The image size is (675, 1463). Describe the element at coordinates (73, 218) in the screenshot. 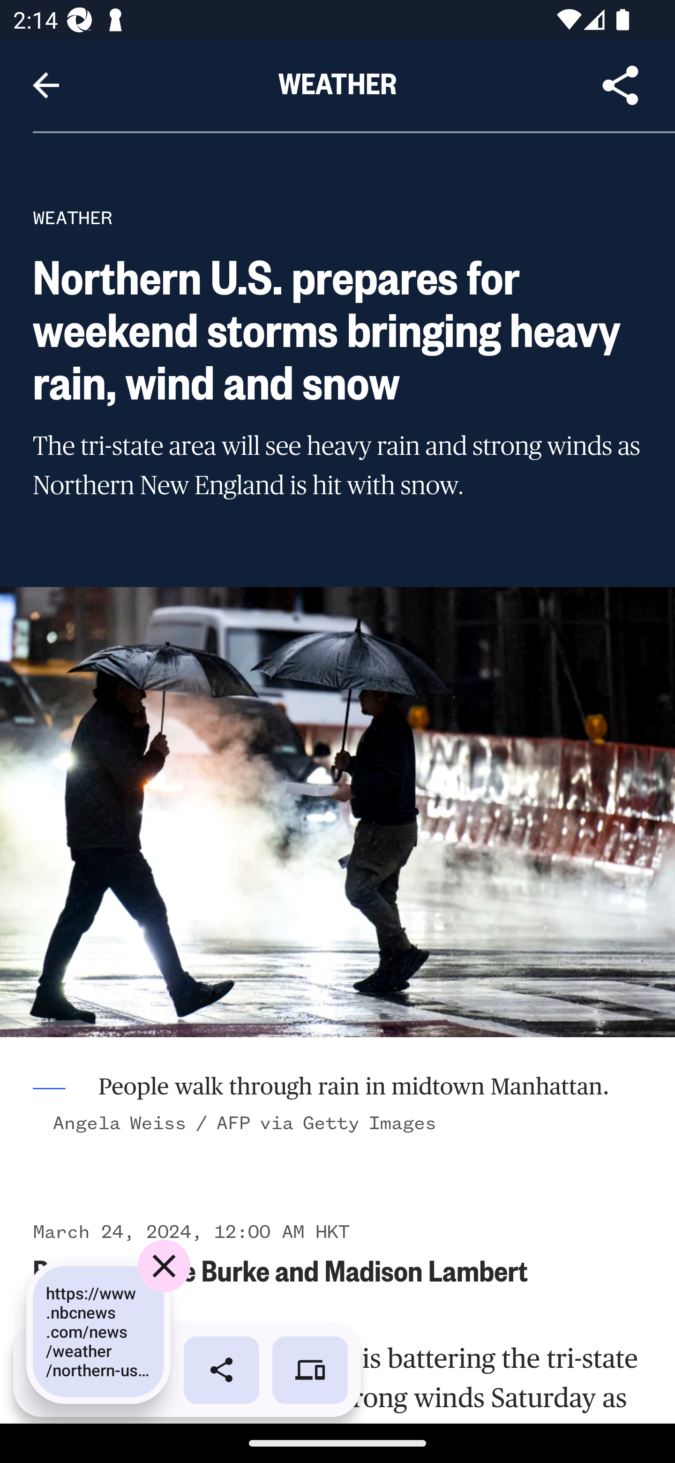

I see `WEATHER` at that location.